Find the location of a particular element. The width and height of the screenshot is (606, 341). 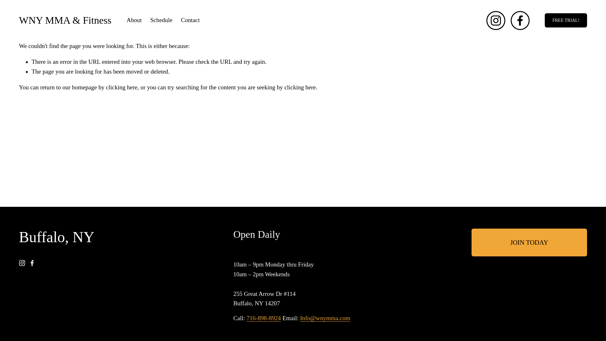

Schedule is located at coordinates (161, 20).